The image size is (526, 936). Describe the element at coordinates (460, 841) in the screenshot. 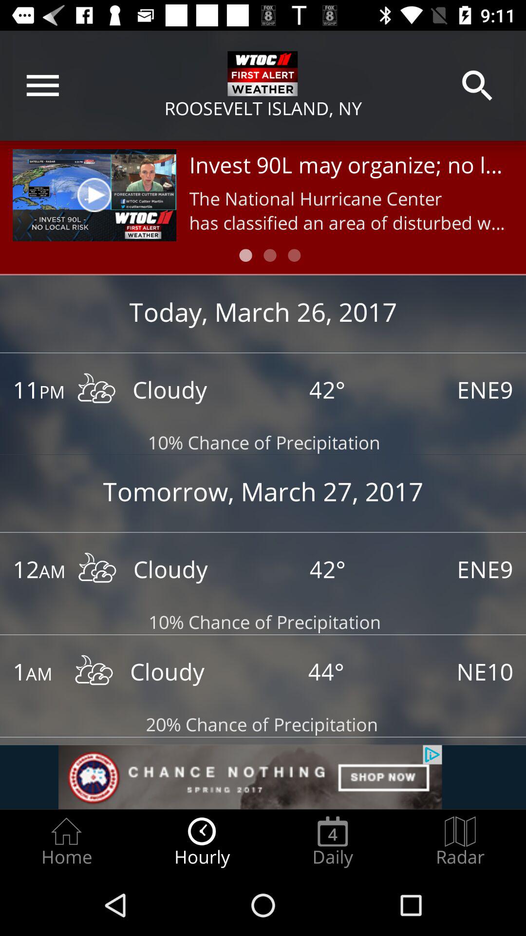

I see `jump until radar icon` at that location.